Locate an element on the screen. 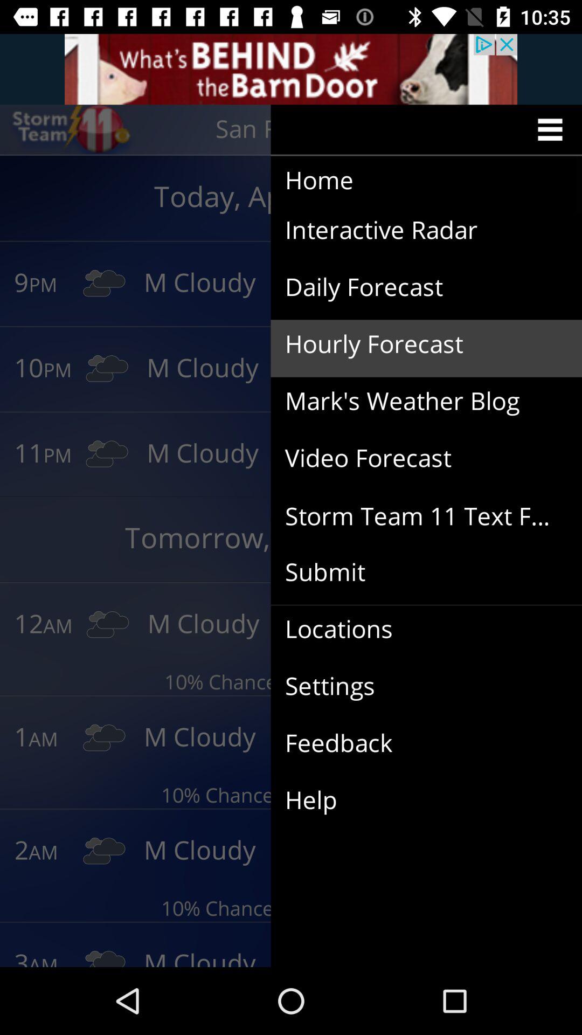 This screenshot has height=1035, width=582. click on the menu icon  which is on the top right corner is located at coordinates (553, 129).